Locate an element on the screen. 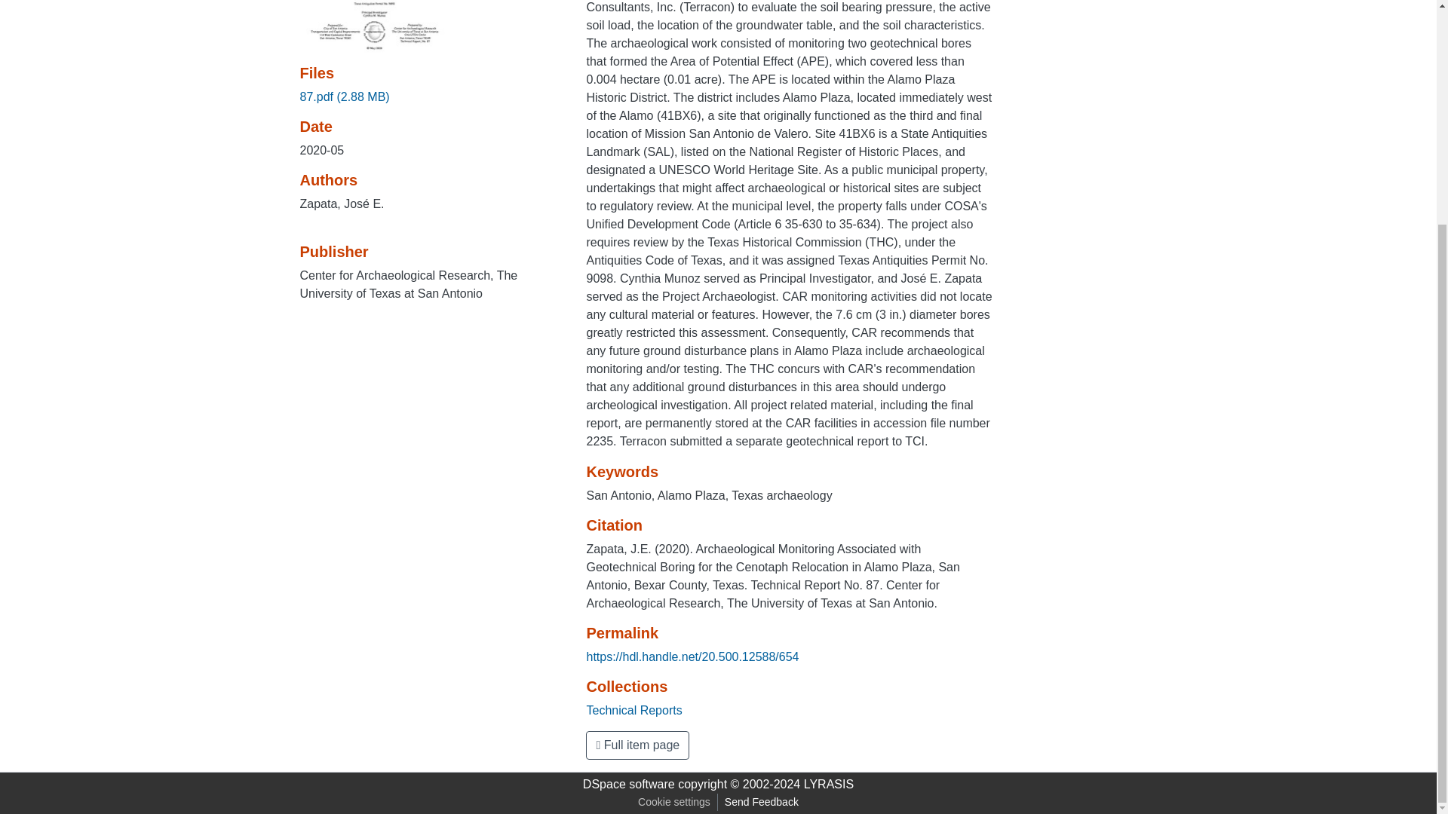 The width and height of the screenshot is (1448, 814). DSpace software is located at coordinates (629, 784).